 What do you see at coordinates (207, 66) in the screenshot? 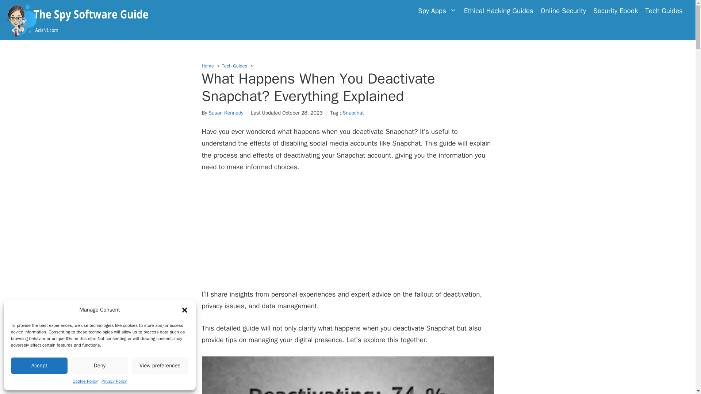
I see `Home` at bounding box center [207, 66].